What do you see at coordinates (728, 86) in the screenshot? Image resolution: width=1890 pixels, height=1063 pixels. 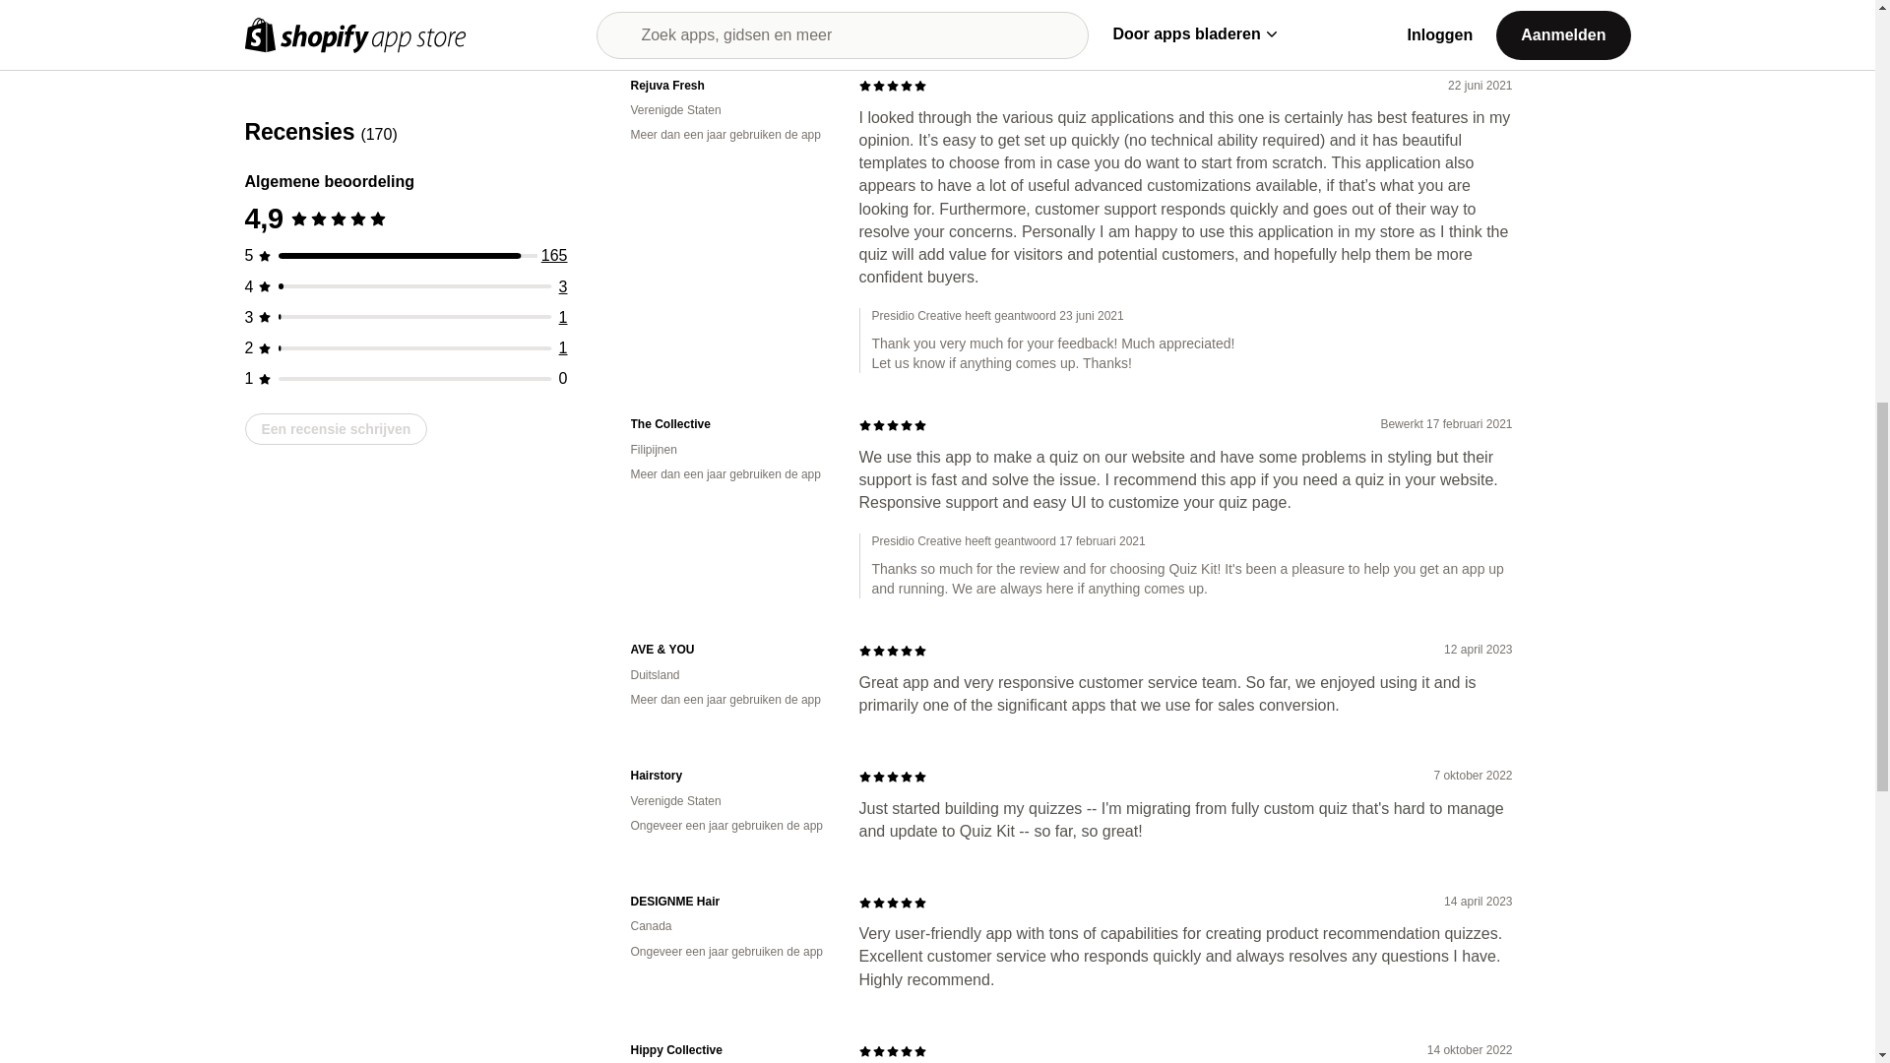 I see `Rejuva Fresh` at bounding box center [728, 86].